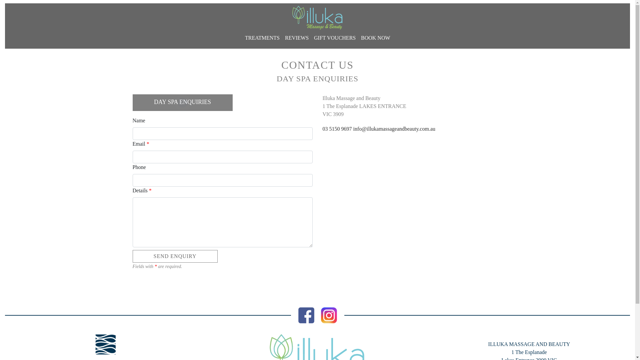  I want to click on REVIEWS, so click(297, 38).